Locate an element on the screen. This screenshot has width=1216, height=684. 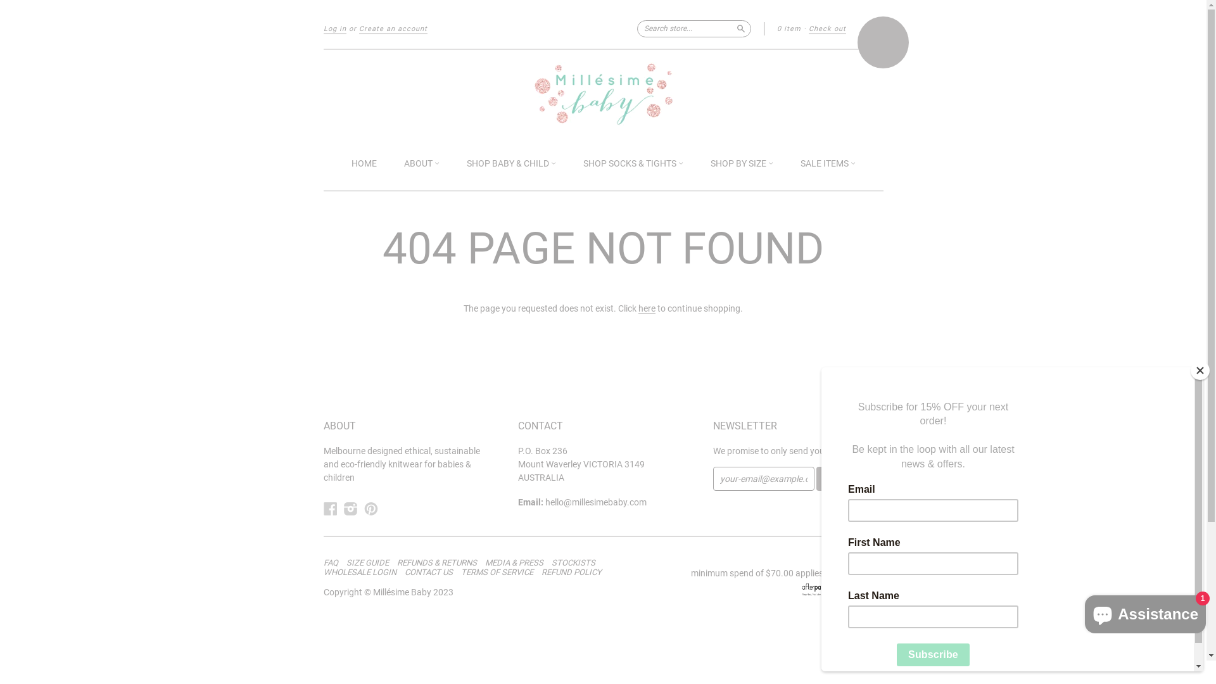
HOME is located at coordinates (364, 163).